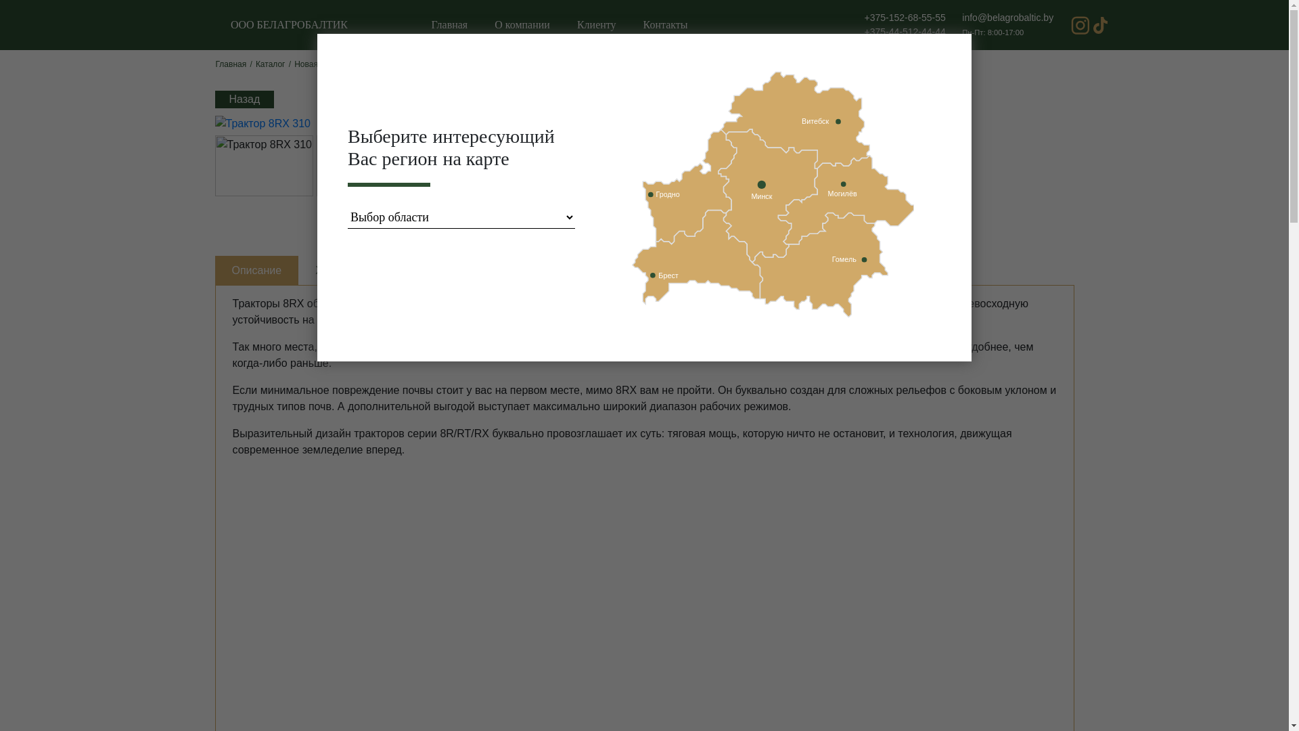 The height and width of the screenshot is (731, 1299). I want to click on info@belagrobaltic.by, so click(1008, 18).